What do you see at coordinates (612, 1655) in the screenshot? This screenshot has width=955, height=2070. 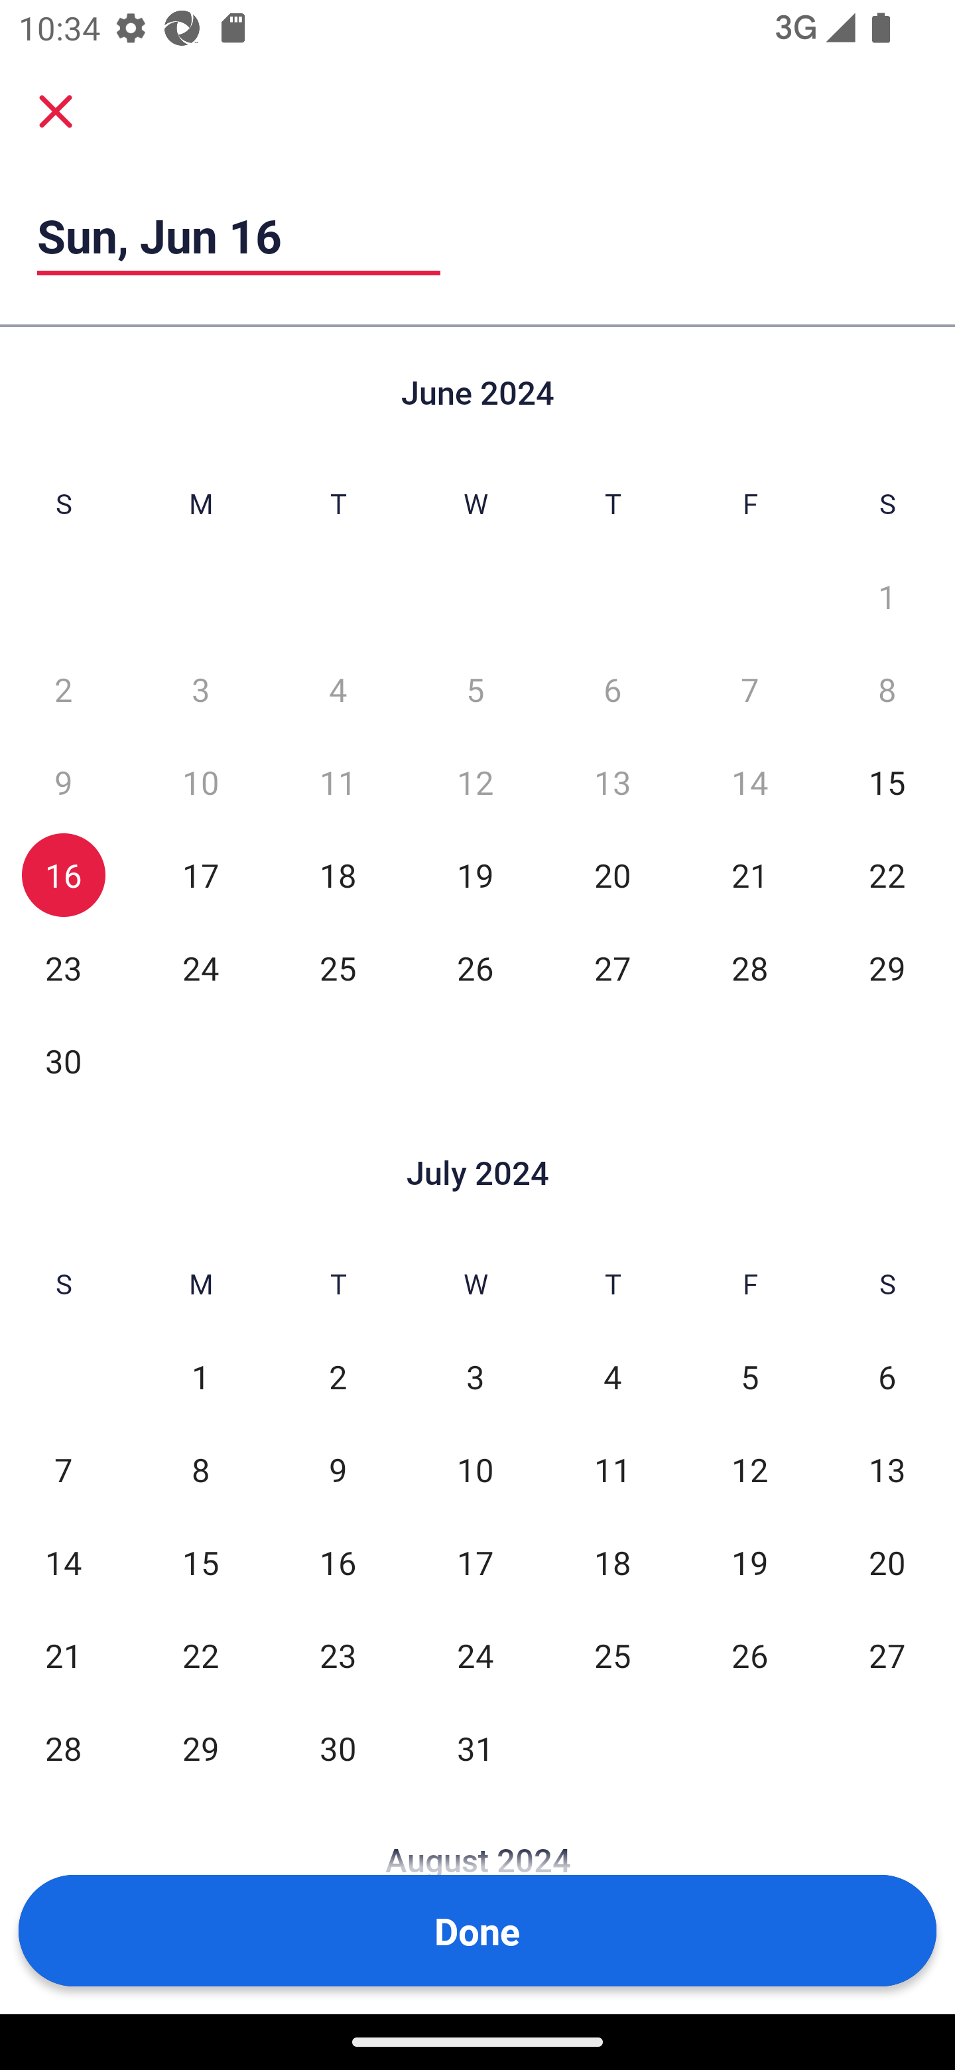 I see `25 Thu, Jul 25, Not Selected` at bounding box center [612, 1655].